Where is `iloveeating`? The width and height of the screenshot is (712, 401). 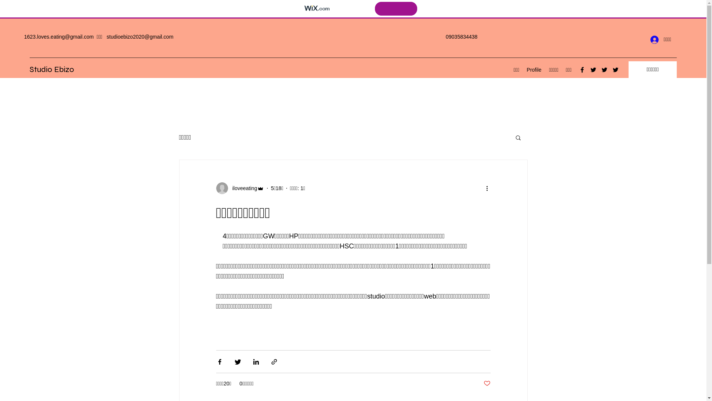
iloveeating is located at coordinates (240, 188).